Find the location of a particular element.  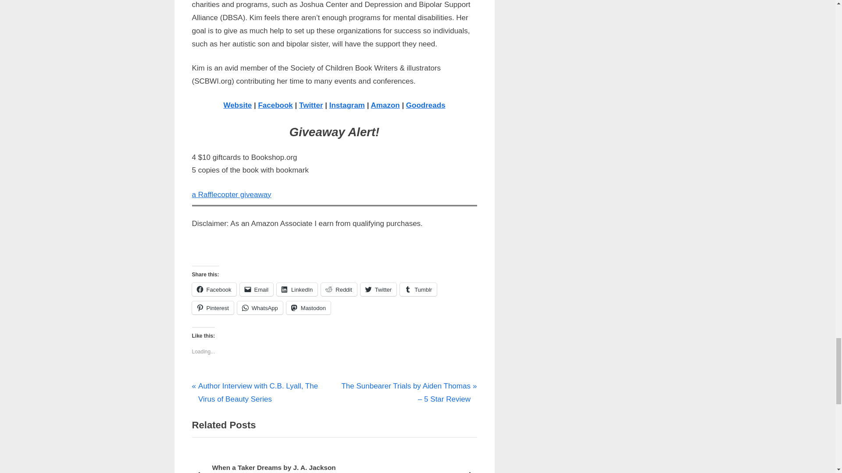

Click to share on Twitter is located at coordinates (378, 289).